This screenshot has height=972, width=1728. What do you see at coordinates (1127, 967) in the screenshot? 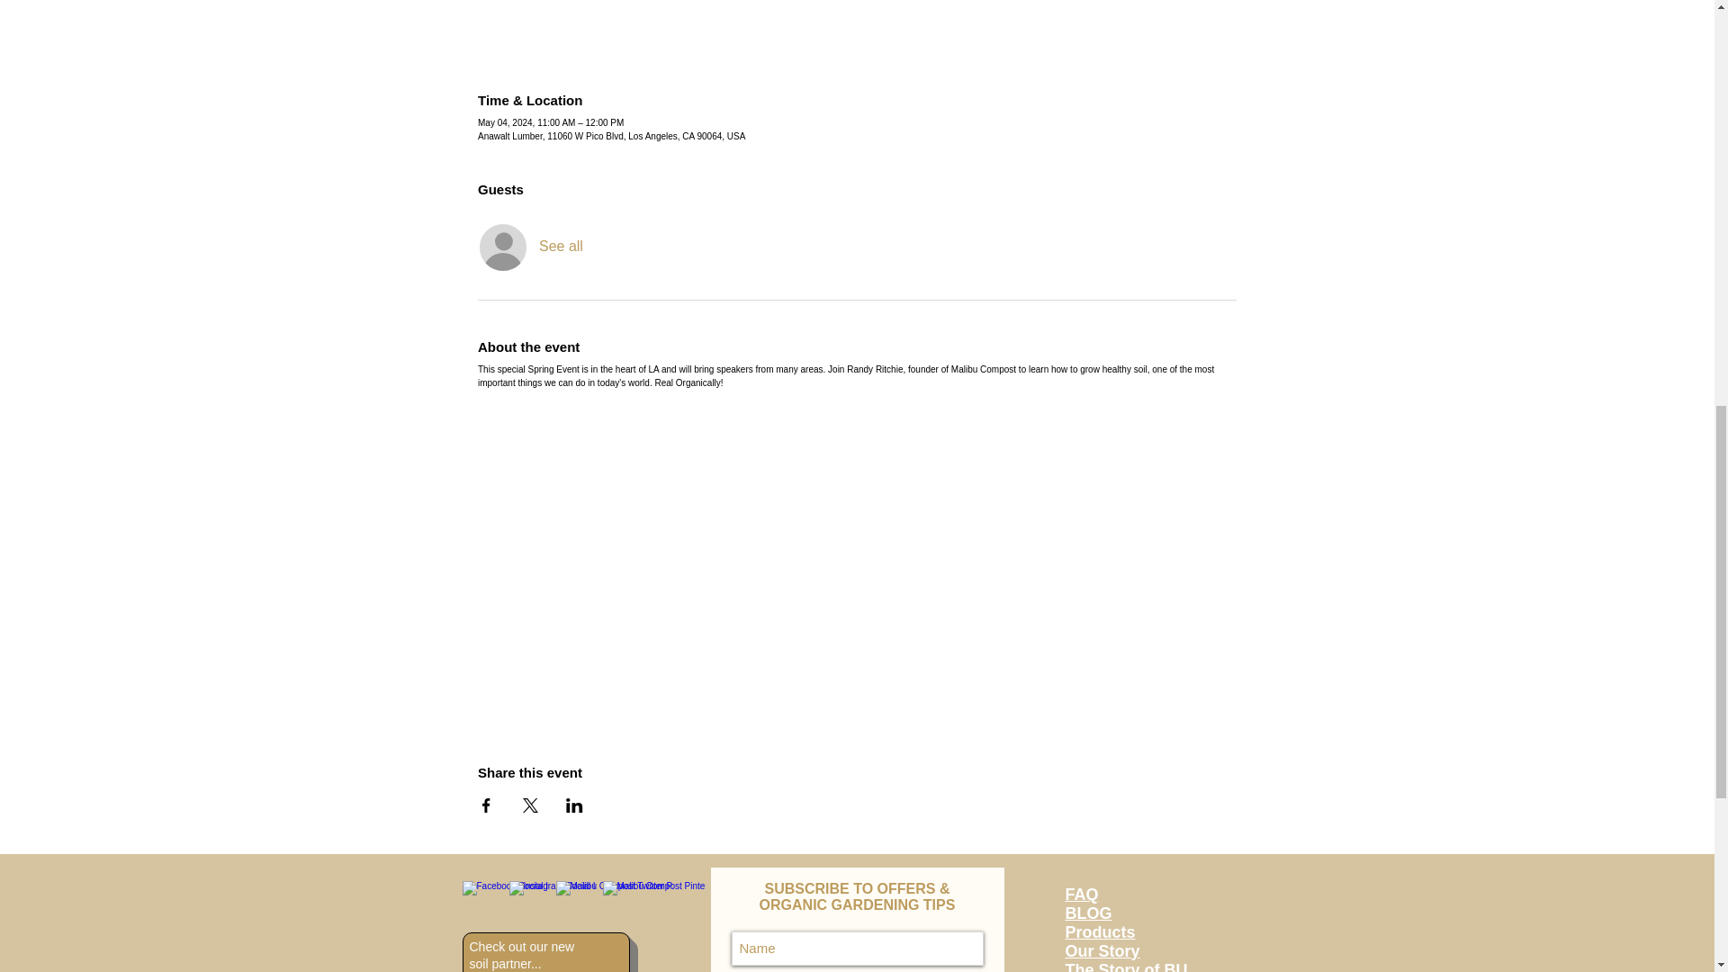
I see `The Story of BU` at bounding box center [1127, 967].